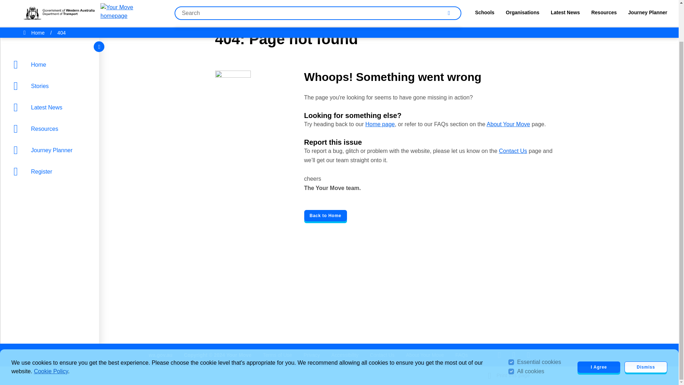 The image size is (684, 385). What do you see at coordinates (51, 87) in the screenshot?
I see `Resources` at bounding box center [51, 87].